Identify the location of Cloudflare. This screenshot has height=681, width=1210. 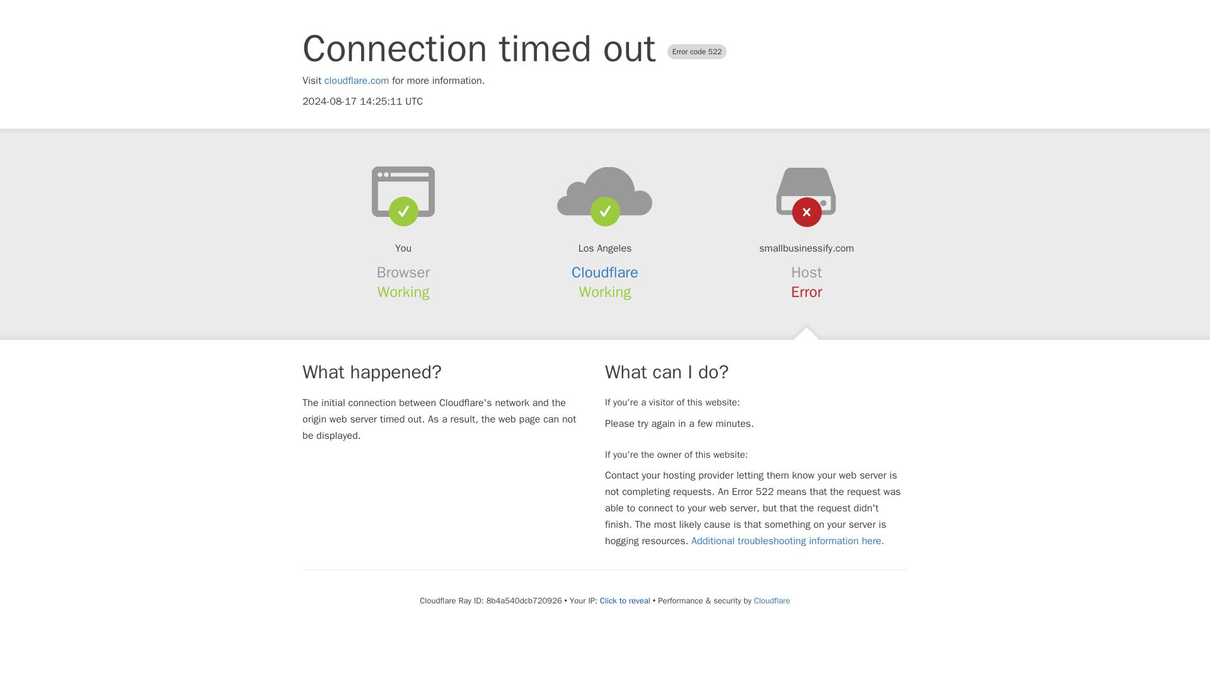
(605, 272).